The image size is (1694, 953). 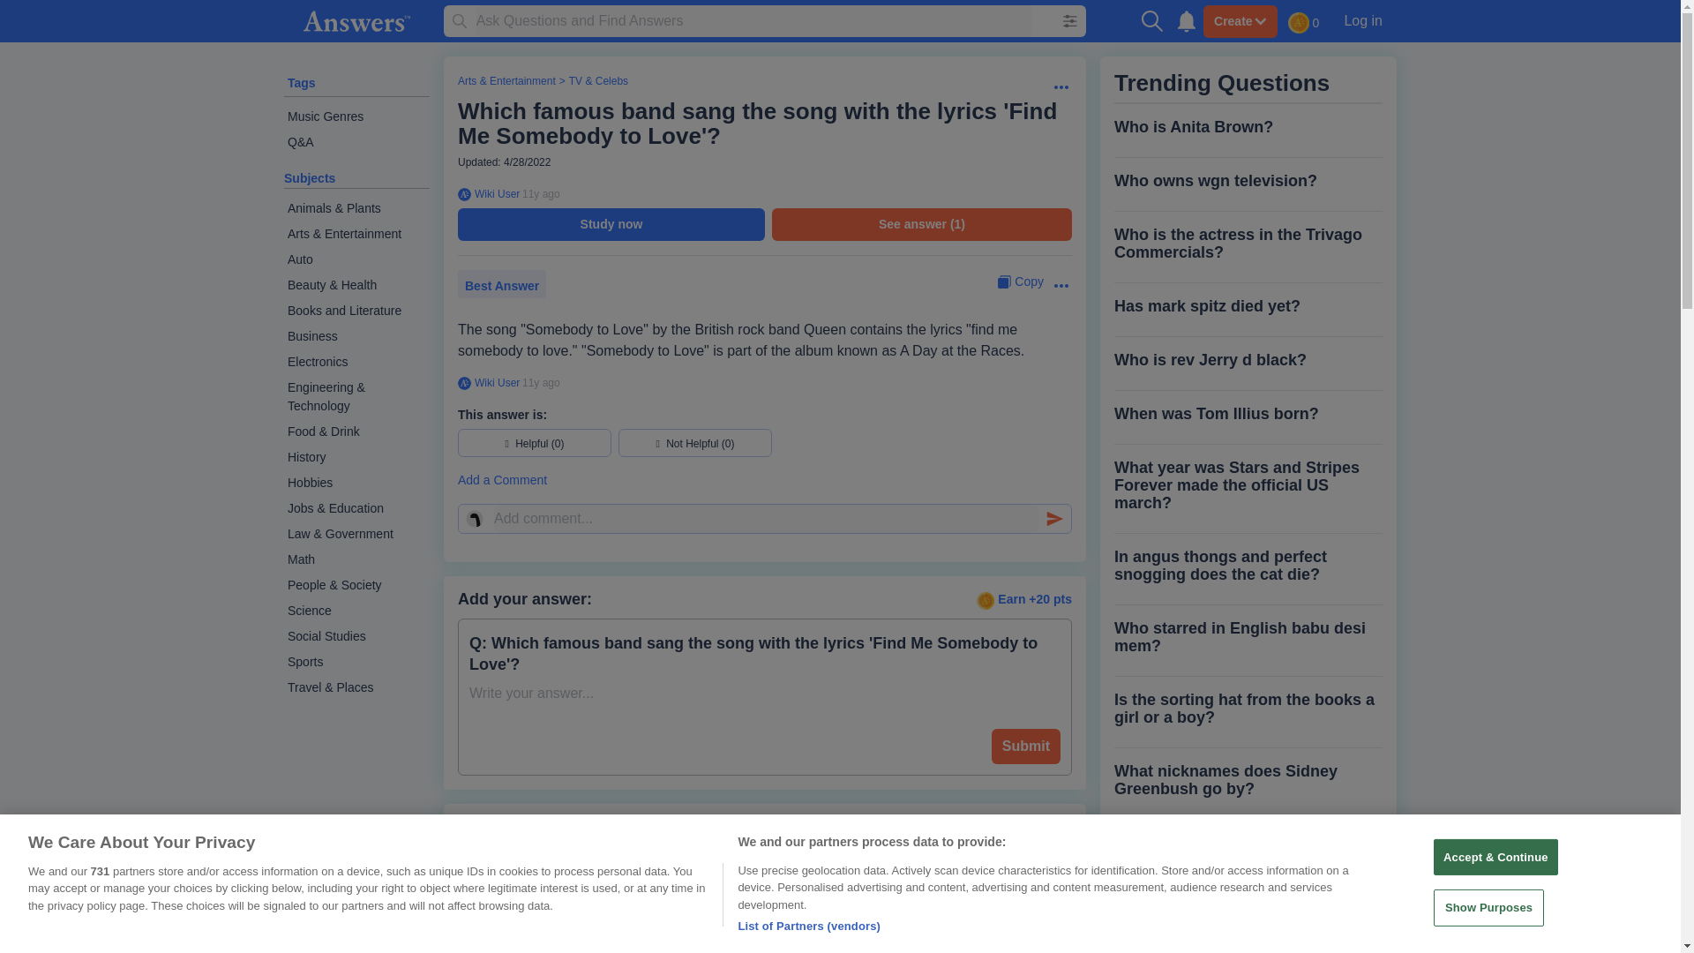 I want to click on Study now, so click(x=611, y=224).